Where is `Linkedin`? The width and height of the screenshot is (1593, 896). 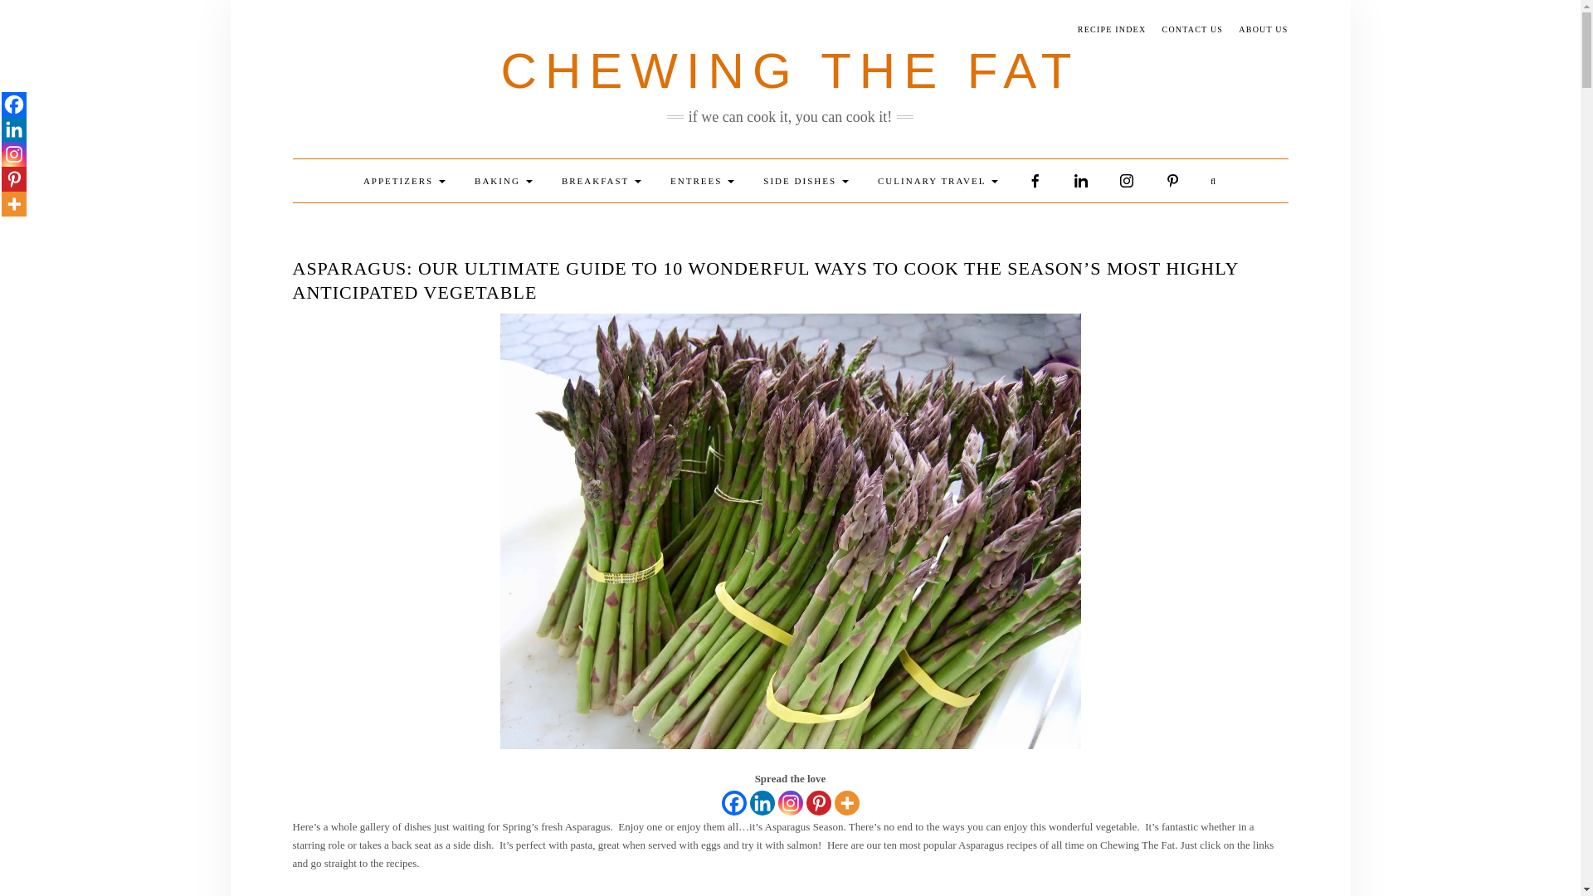 Linkedin is located at coordinates (762, 802).